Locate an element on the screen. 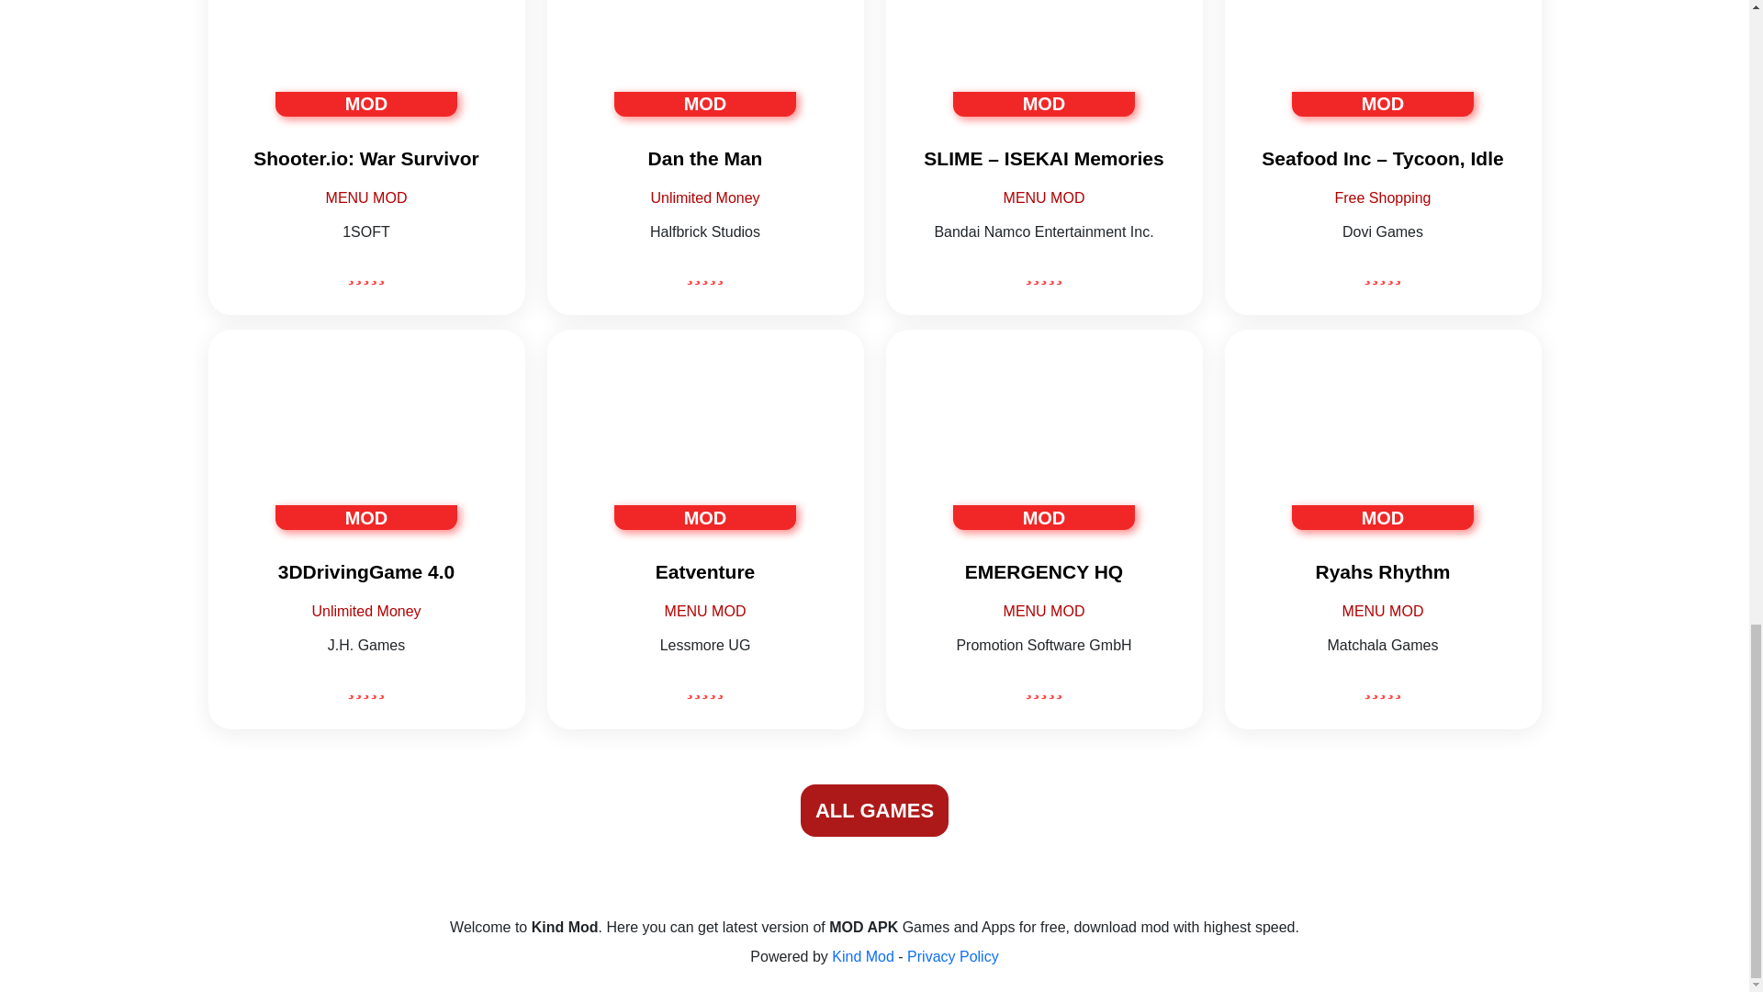 This screenshot has width=1763, height=992. Shooter.io: War Survivor is located at coordinates (365, 158).